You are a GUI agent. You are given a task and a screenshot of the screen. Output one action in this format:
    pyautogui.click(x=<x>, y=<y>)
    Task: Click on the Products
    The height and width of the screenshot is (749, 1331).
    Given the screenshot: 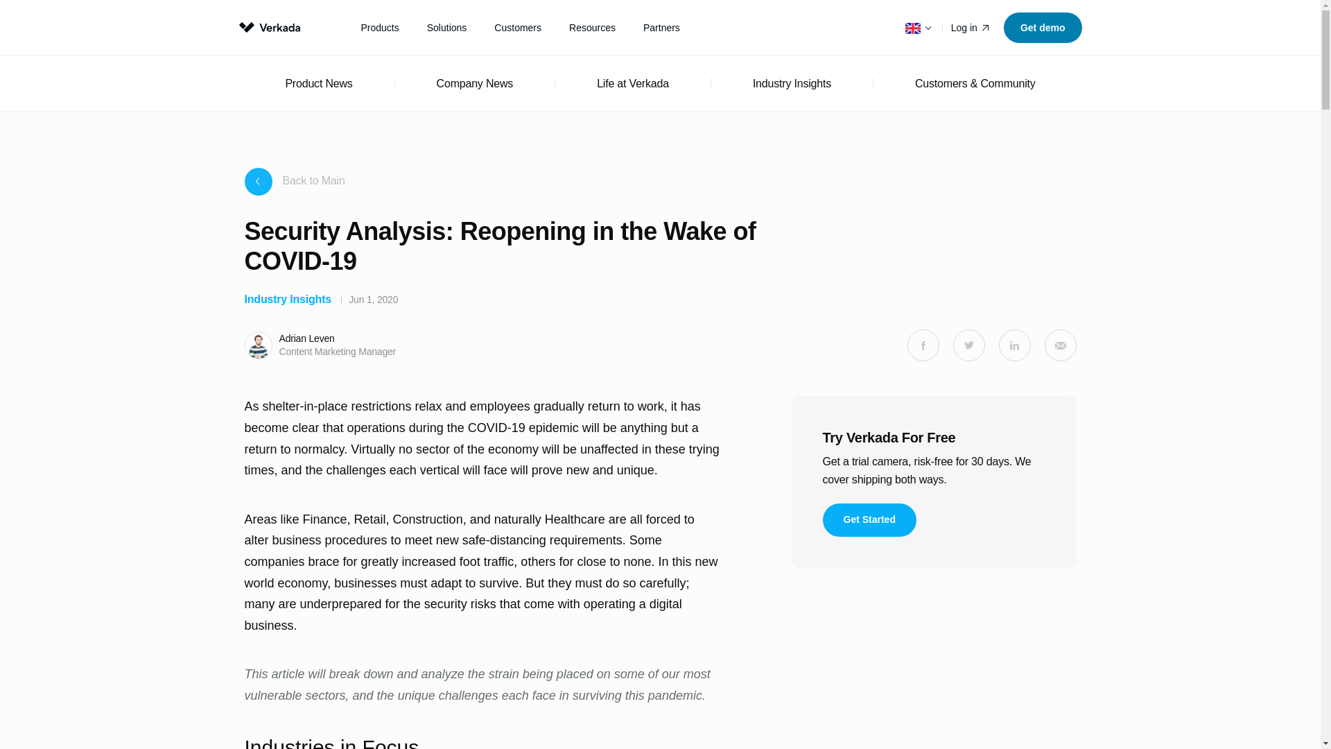 What is the action you would take?
    pyautogui.click(x=379, y=28)
    